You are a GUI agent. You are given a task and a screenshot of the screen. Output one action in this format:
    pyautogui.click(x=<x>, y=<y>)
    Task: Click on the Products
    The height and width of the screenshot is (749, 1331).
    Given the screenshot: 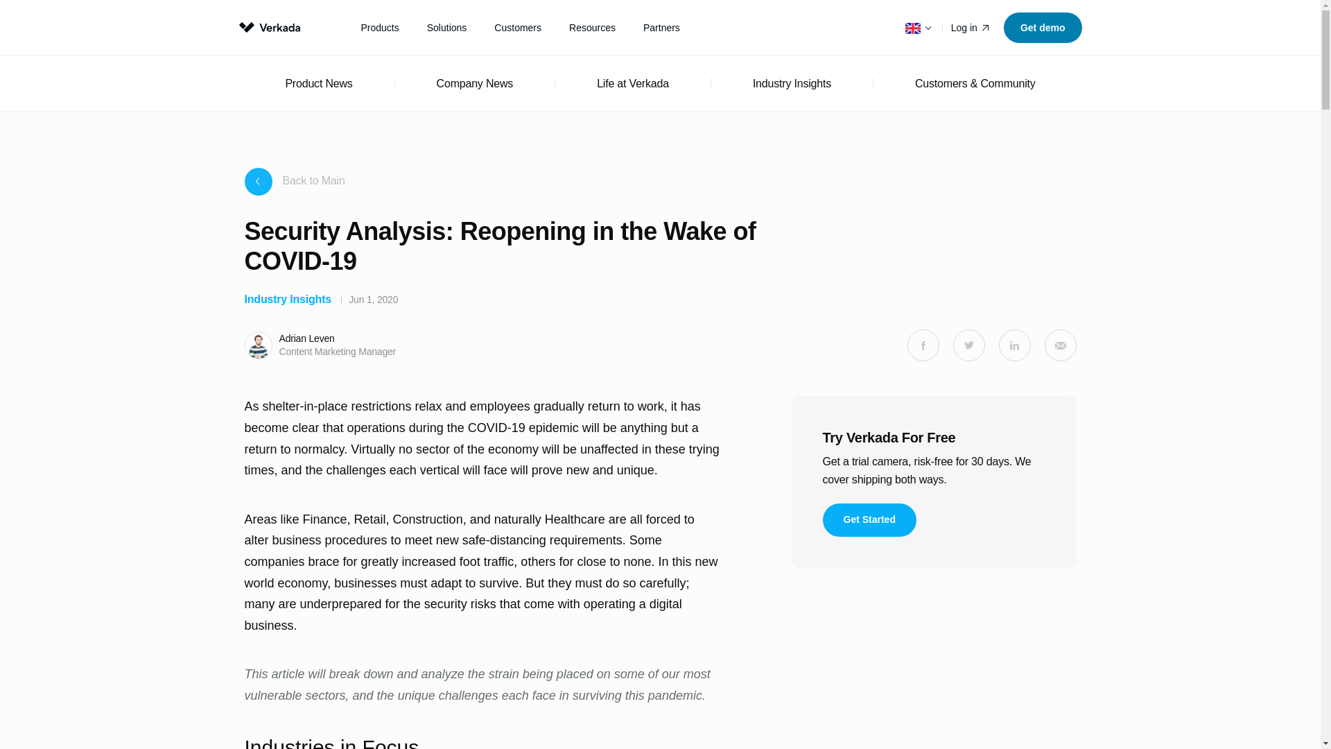 What is the action you would take?
    pyautogui.click(x=379, y=28)
    